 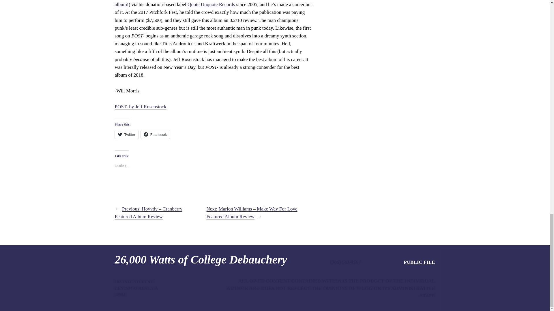 I want to click on Facebook, so click(x=155, y=134).